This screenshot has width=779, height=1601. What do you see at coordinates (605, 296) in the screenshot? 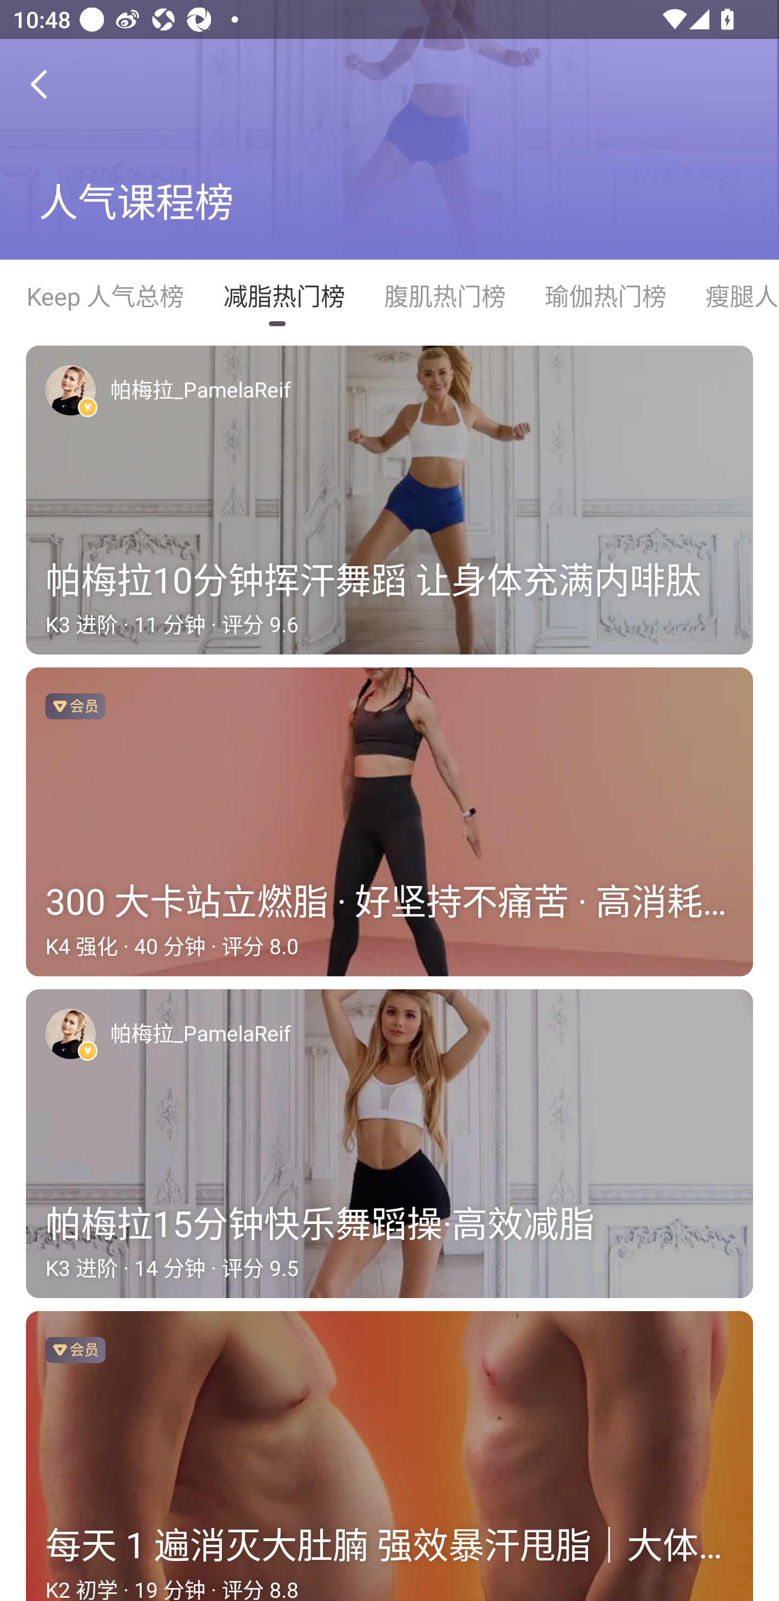
I see `瑜伽热门榜` at bounding box center [605, 296].